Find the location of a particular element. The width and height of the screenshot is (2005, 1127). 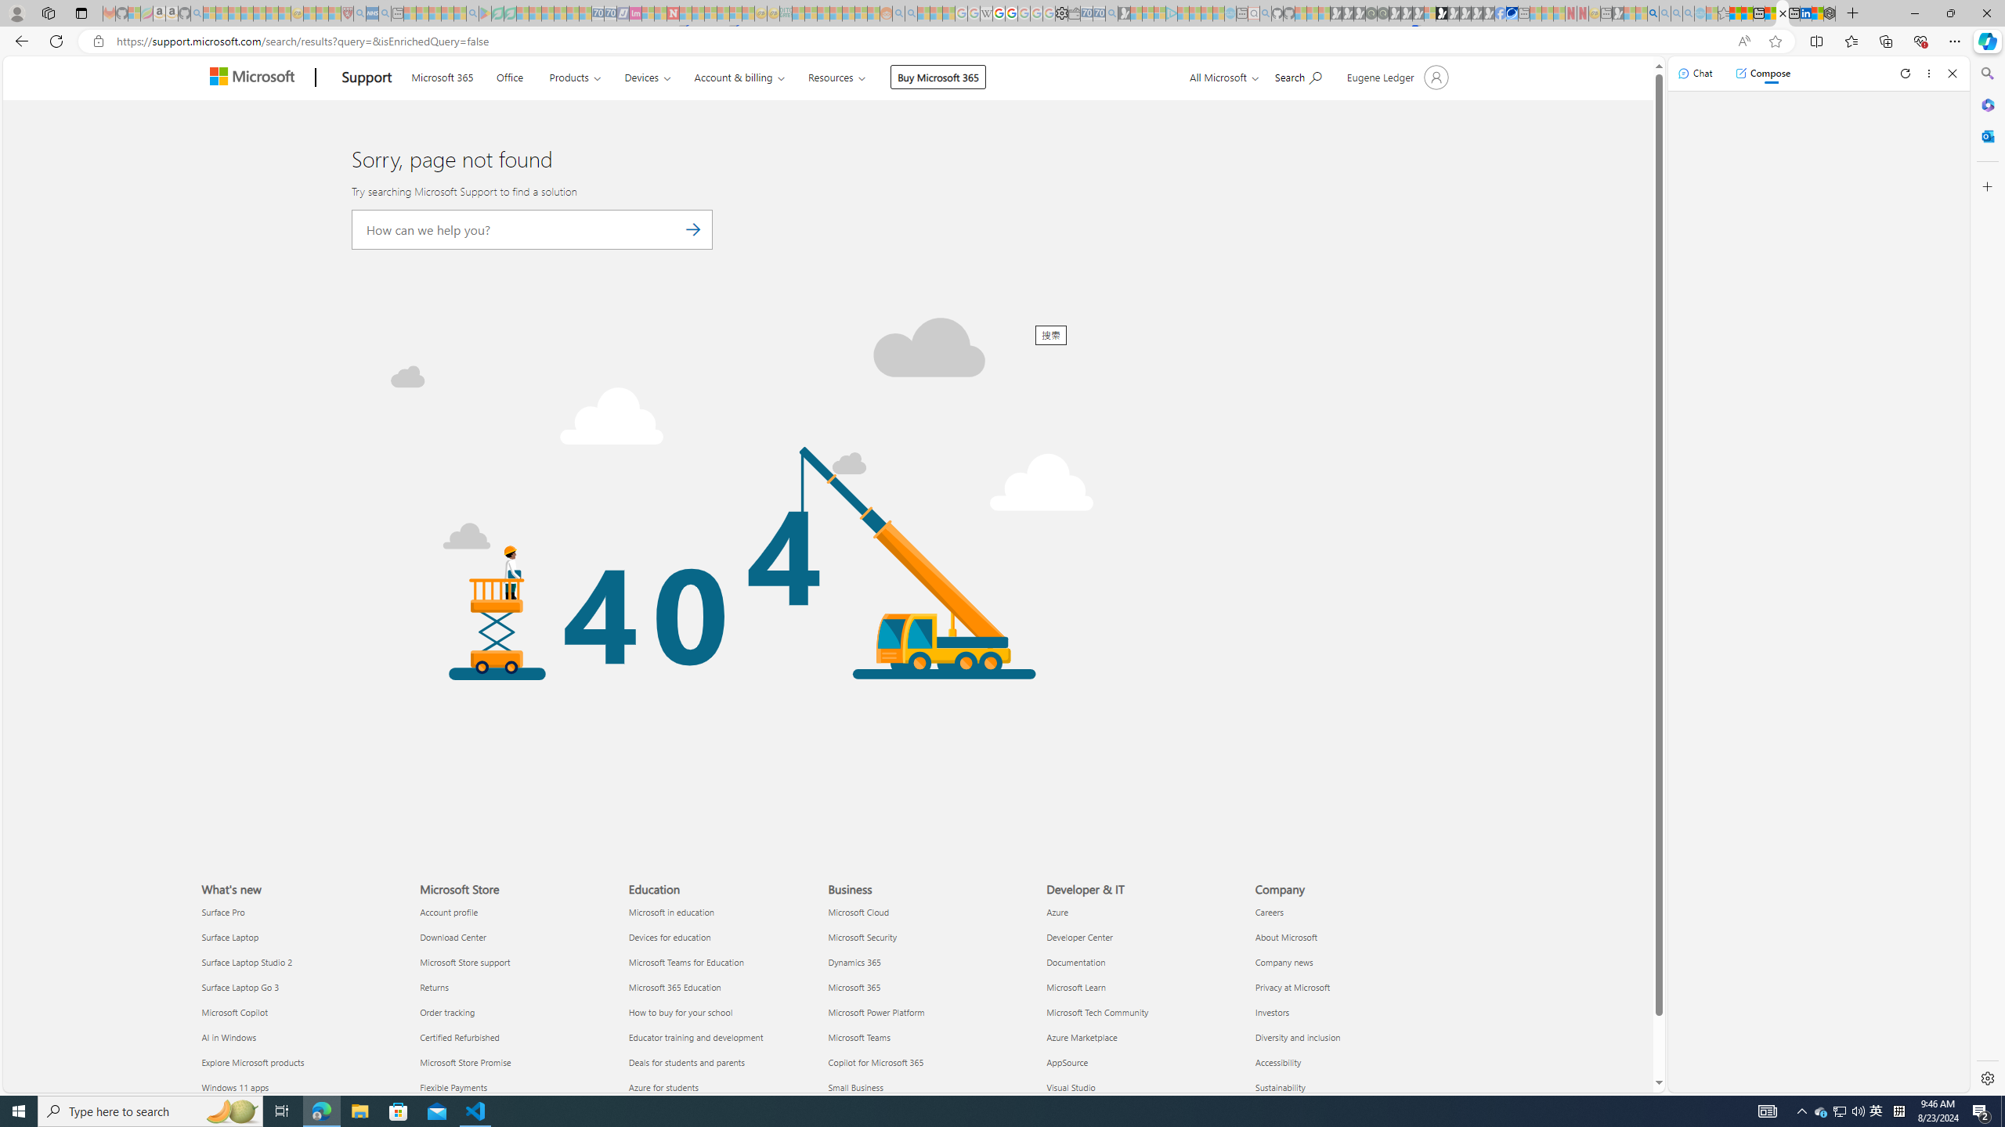

Surface Laptop Studio 2 is located at coordinates (301, 961).